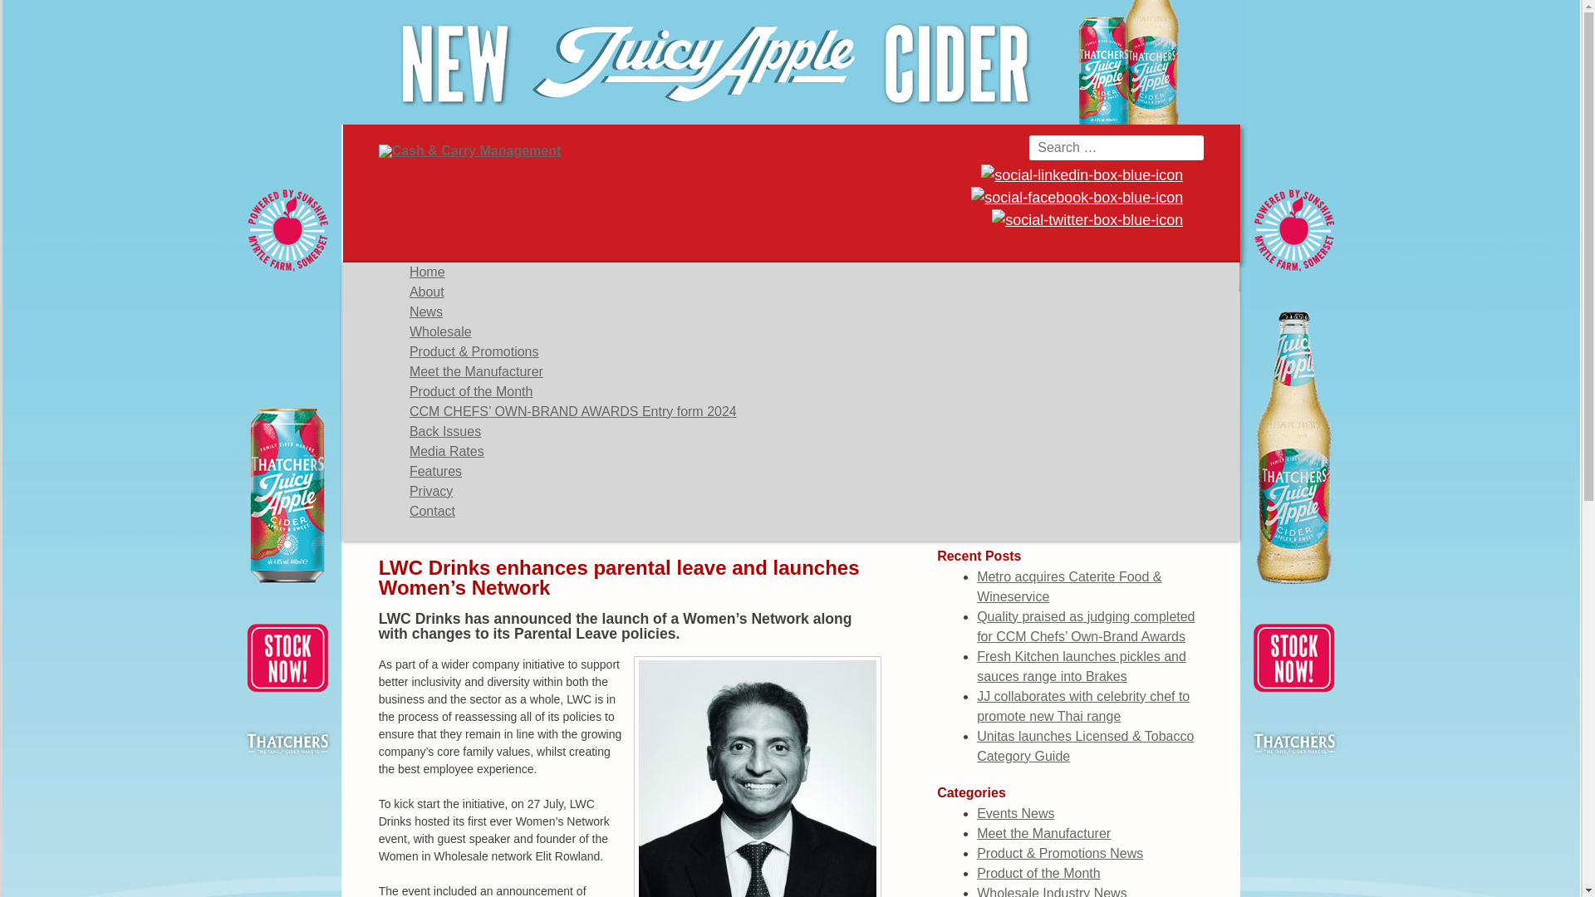 Image resolution: width=1595 pixels, height=897 pixels. What do you see at coordinates (447, 450) in the screenshot?
I see `Media Rates` at bounding box center [447, 450].